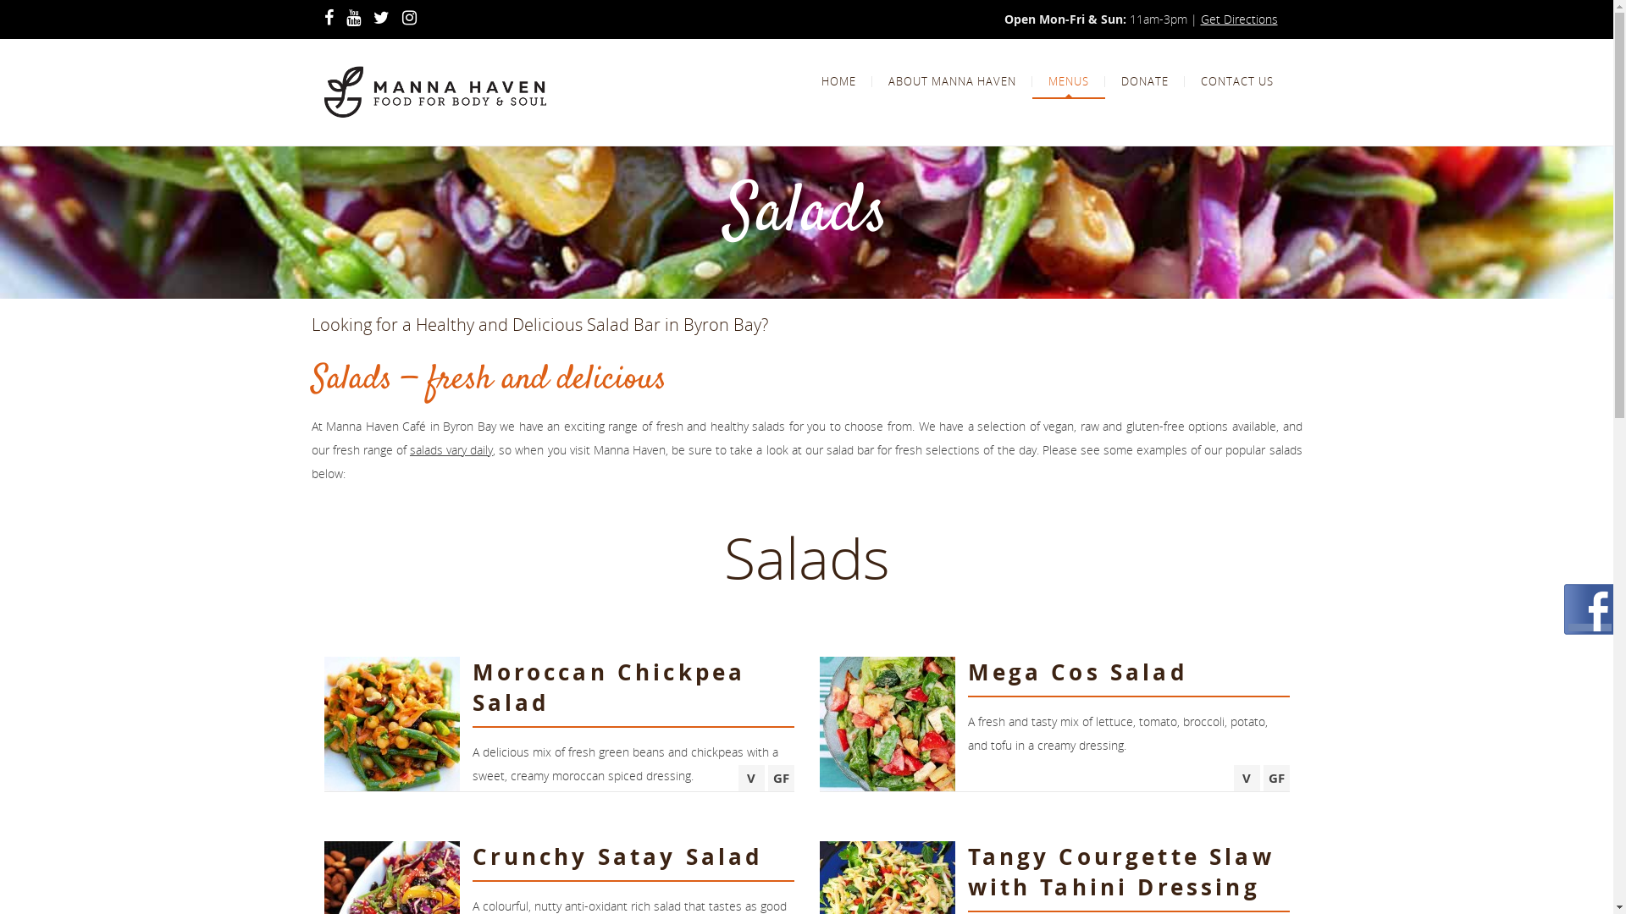 The height and width of the screenshot is (914, 1626). I want to click on CONTACT US, so click(1236, 81).